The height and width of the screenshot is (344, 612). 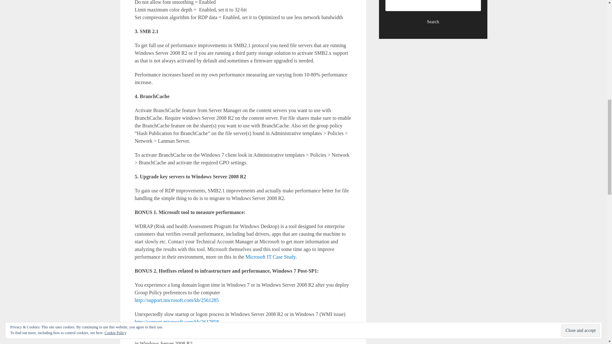 I want to click on Microsoft IT Case Study, so click(x=270, y=257).